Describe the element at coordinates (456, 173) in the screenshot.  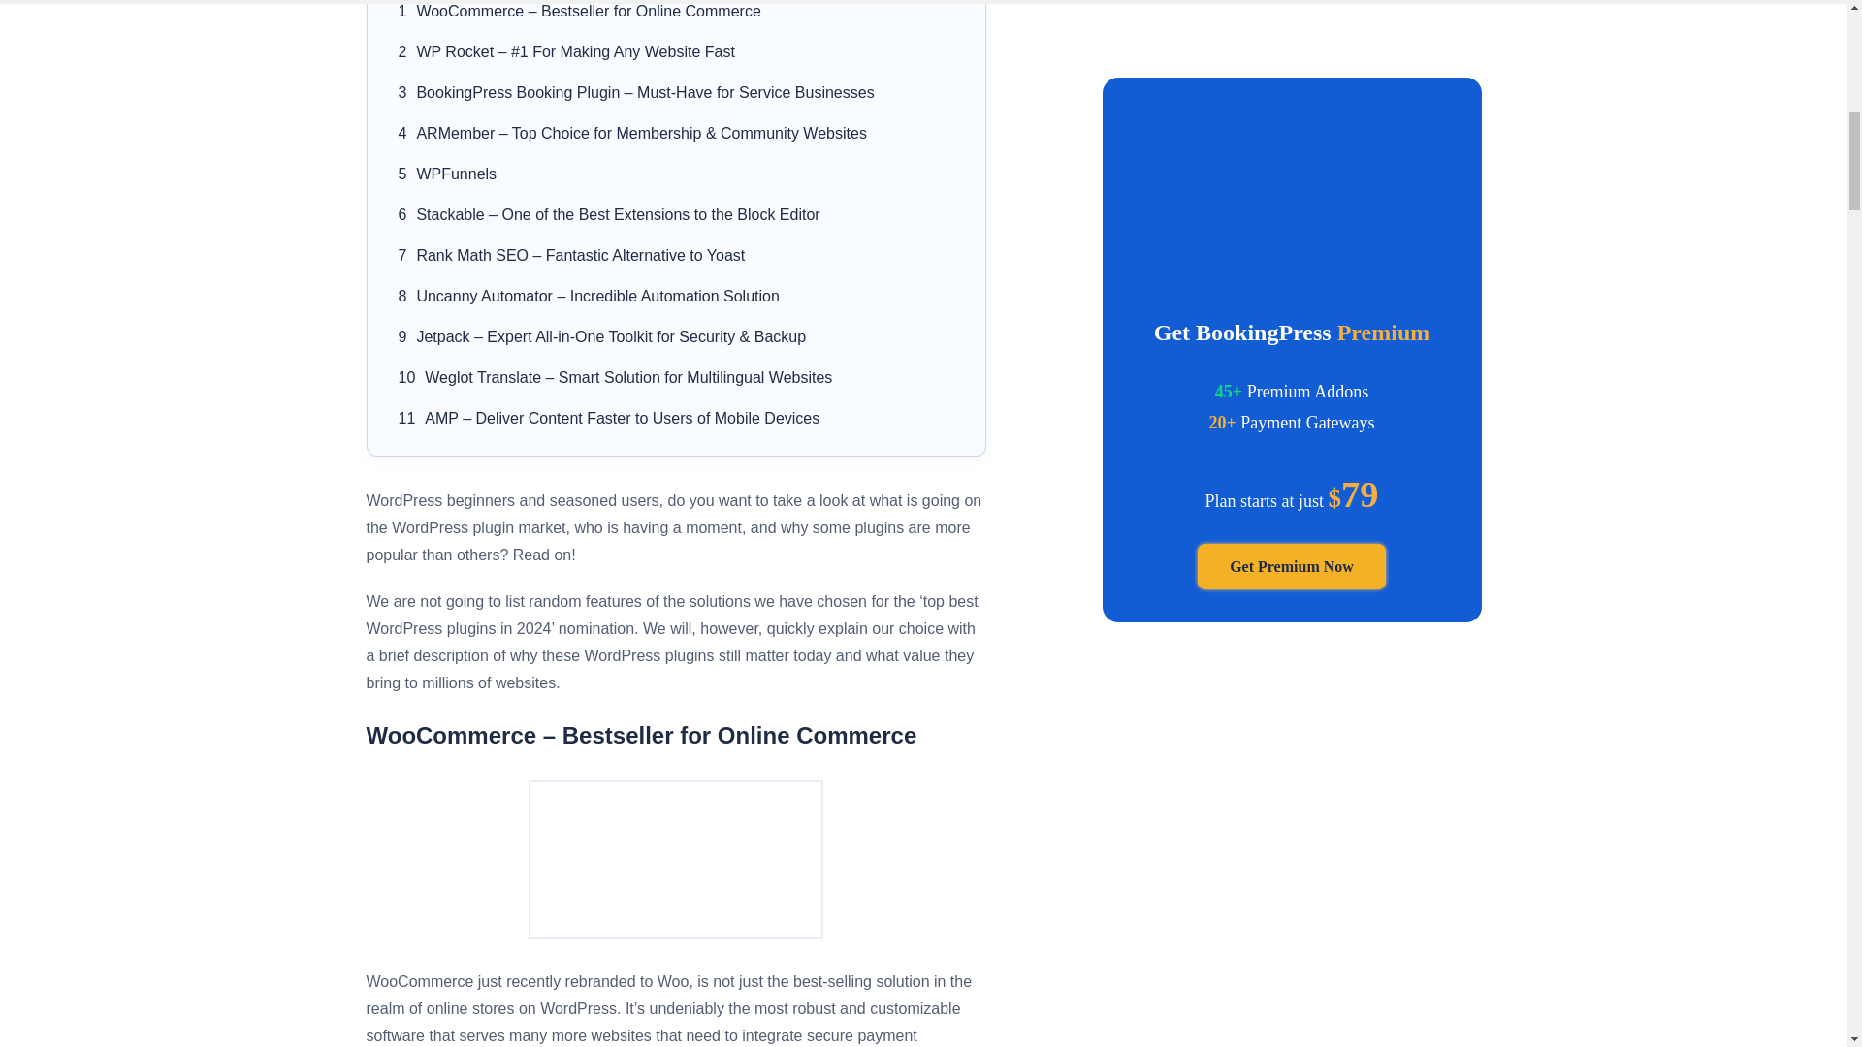
I see `WPFunnels` at that location.